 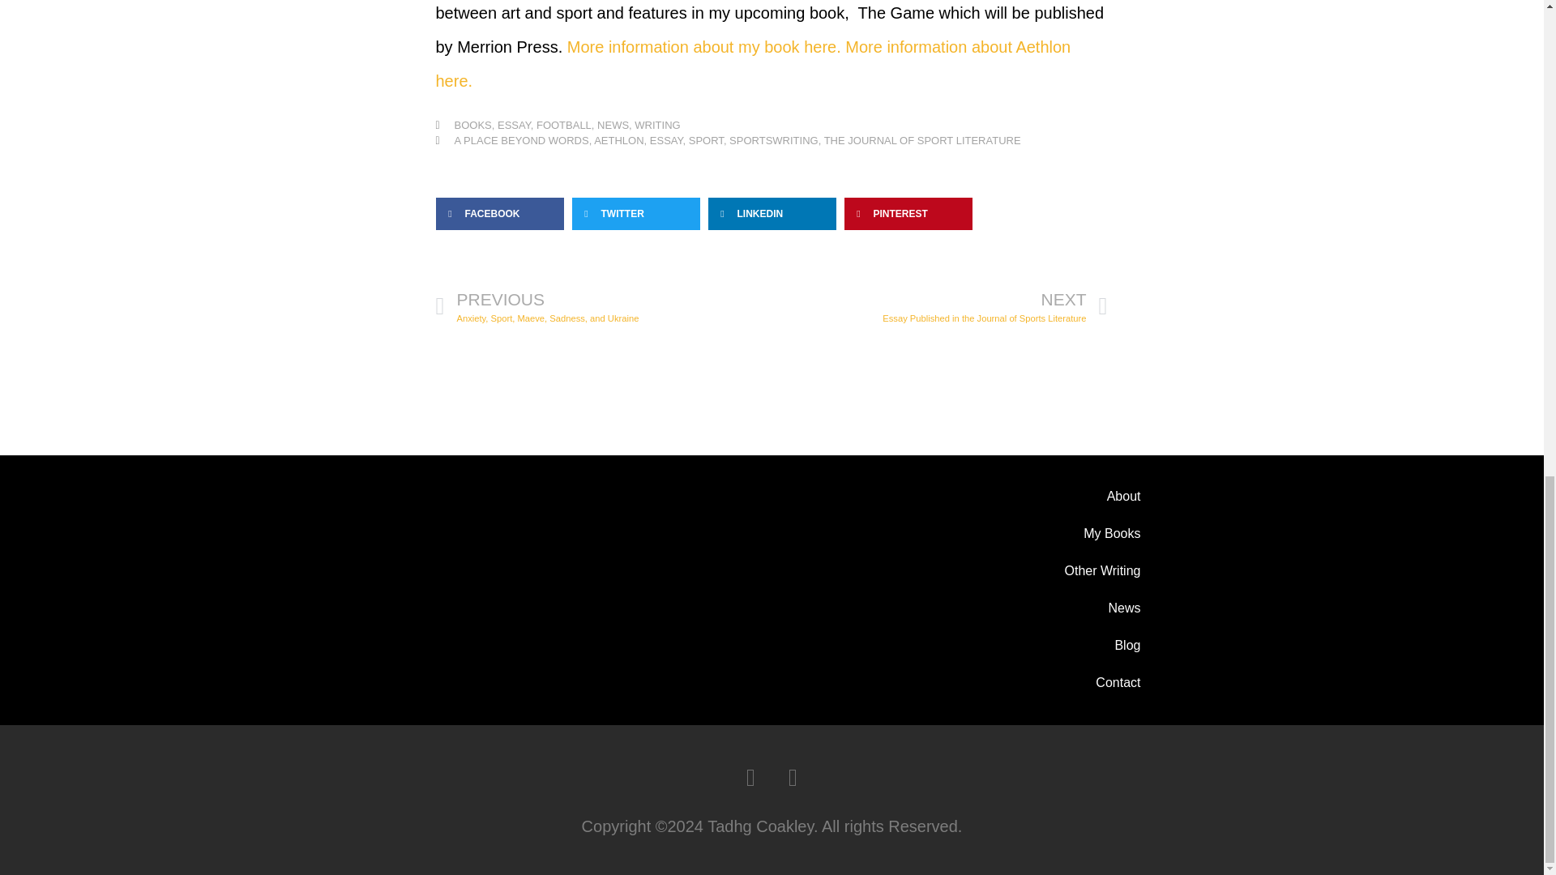 What do you see at coordinates (922, 141) in the screenshot?
I see `More information about Aethlon here. ` at bounding box center [922, 141].